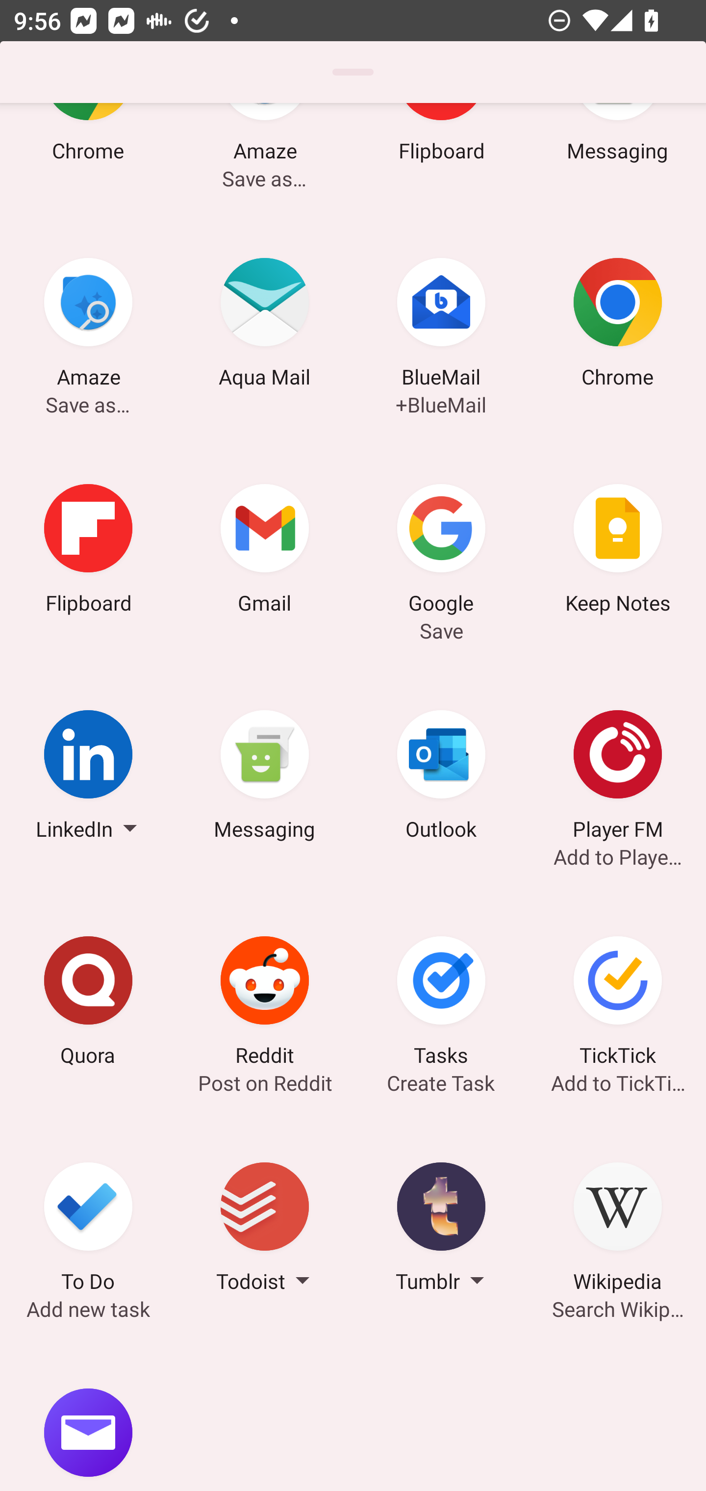 The width and height of the screenshot is (706, 1491). Describe the element at coordinates (441, 551) in the screenshot. I see `Google Save` at that location.